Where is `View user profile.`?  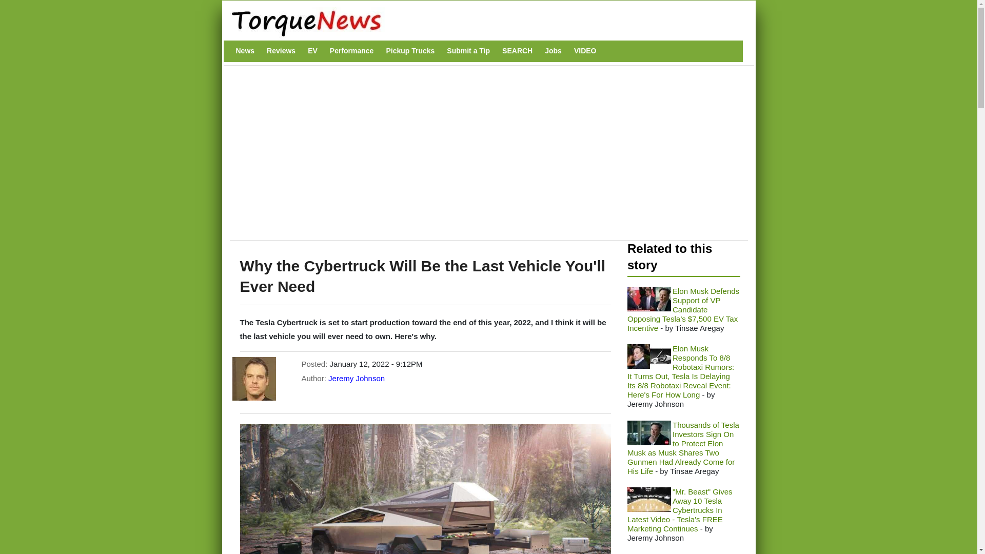
View user profile. is located at coordinates (356, 379).